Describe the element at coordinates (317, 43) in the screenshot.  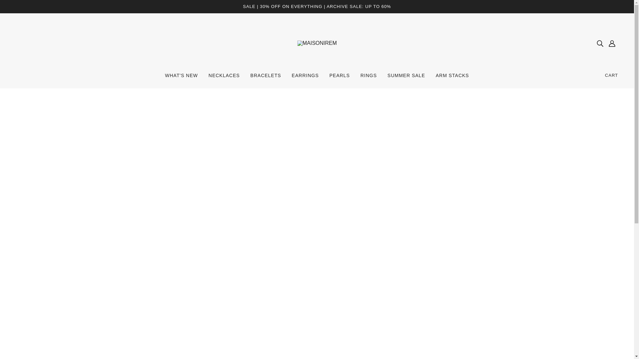
I see `MAISONIREM` at that location.